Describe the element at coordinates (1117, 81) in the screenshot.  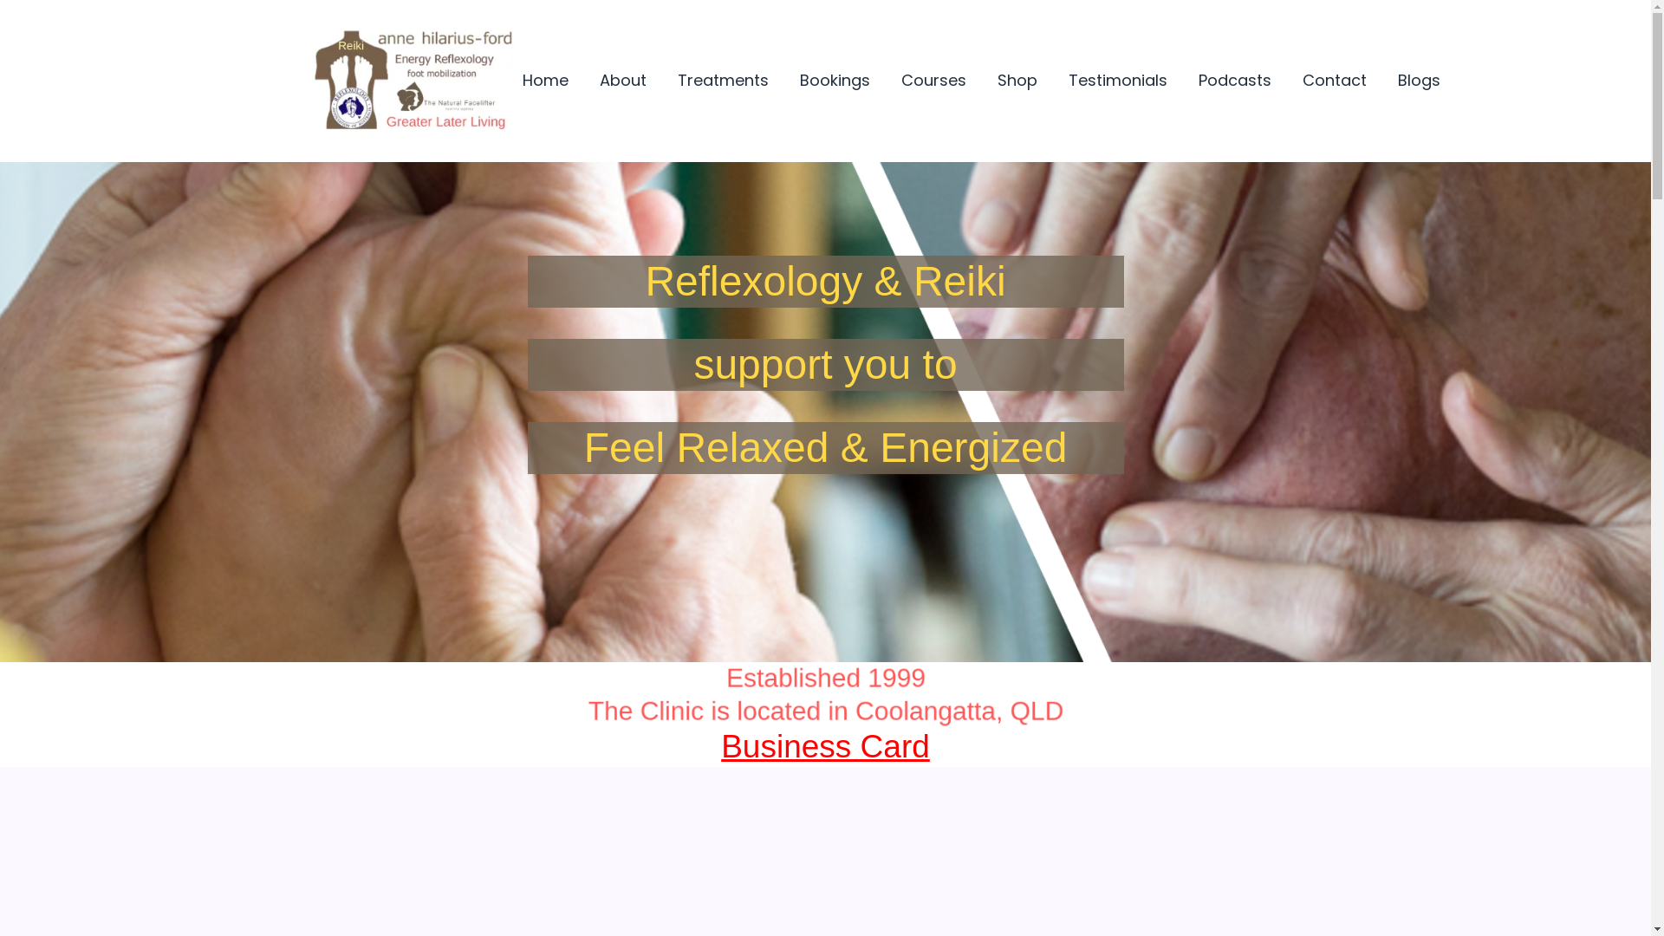
I see `Testimonials` at that location.